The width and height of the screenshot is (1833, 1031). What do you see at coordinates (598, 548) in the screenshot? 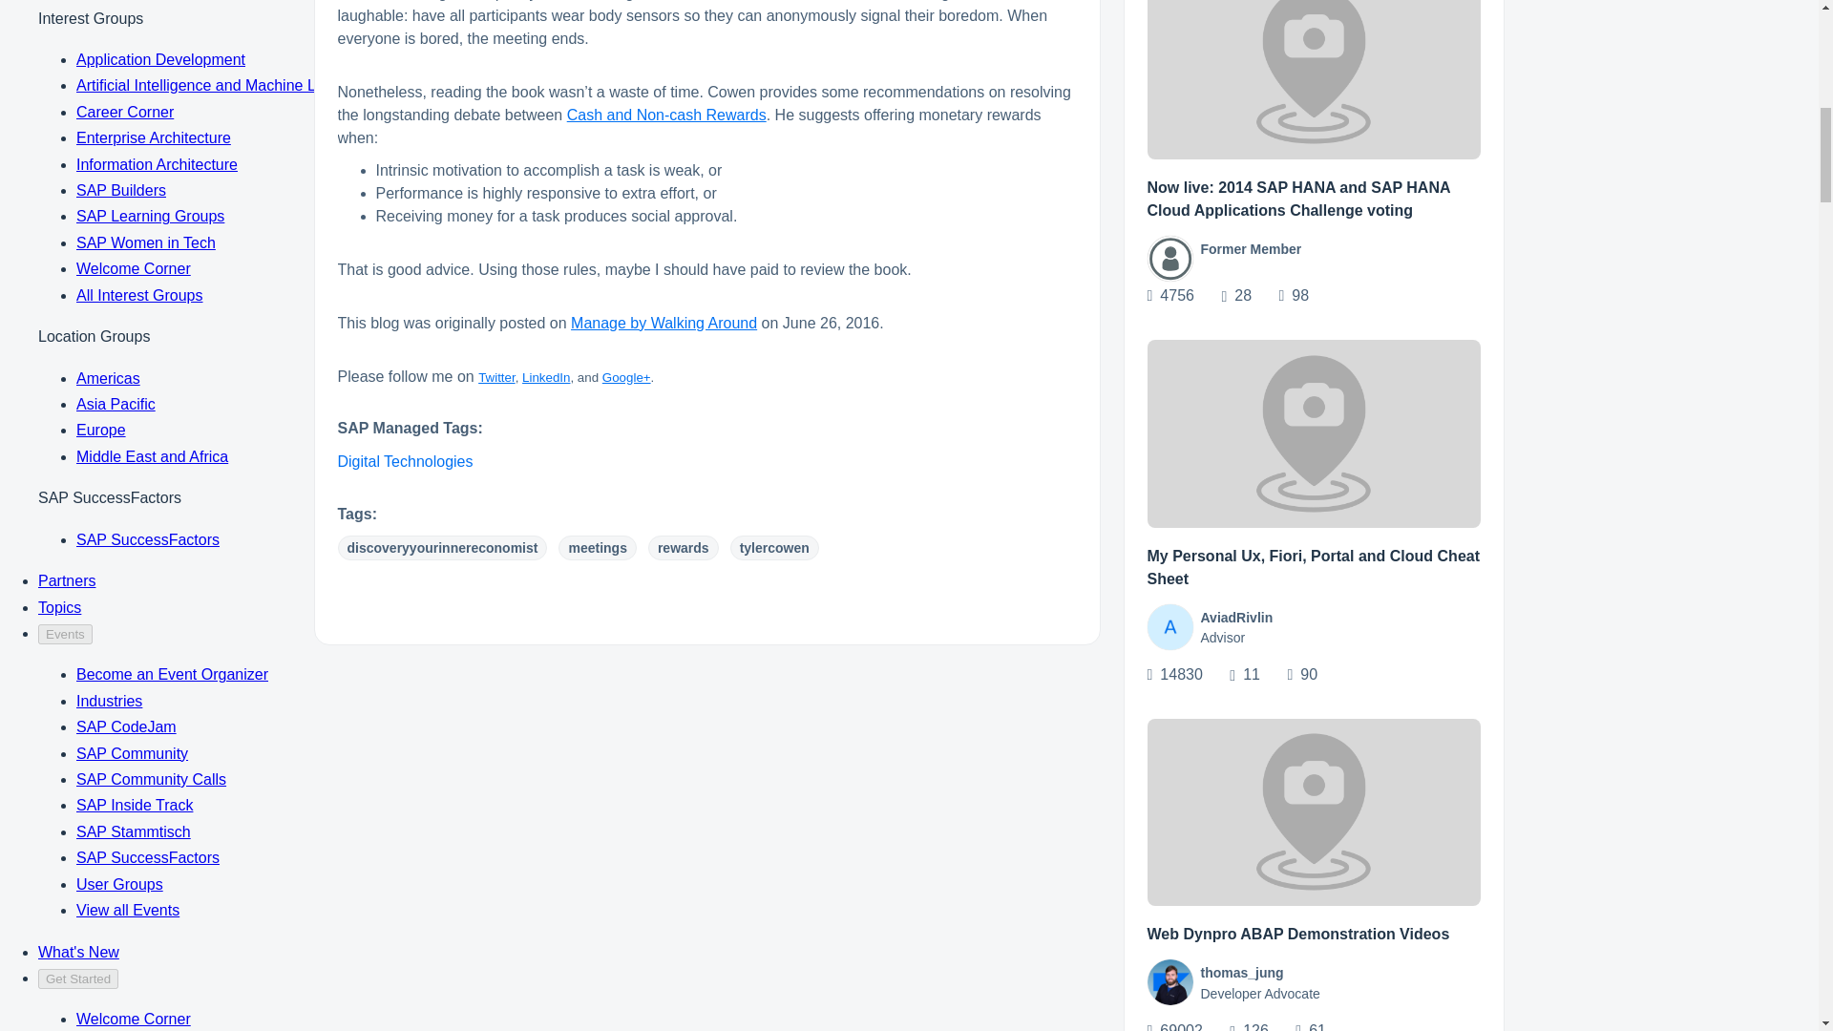
I see `meetings` at bounding box center [598, 548].